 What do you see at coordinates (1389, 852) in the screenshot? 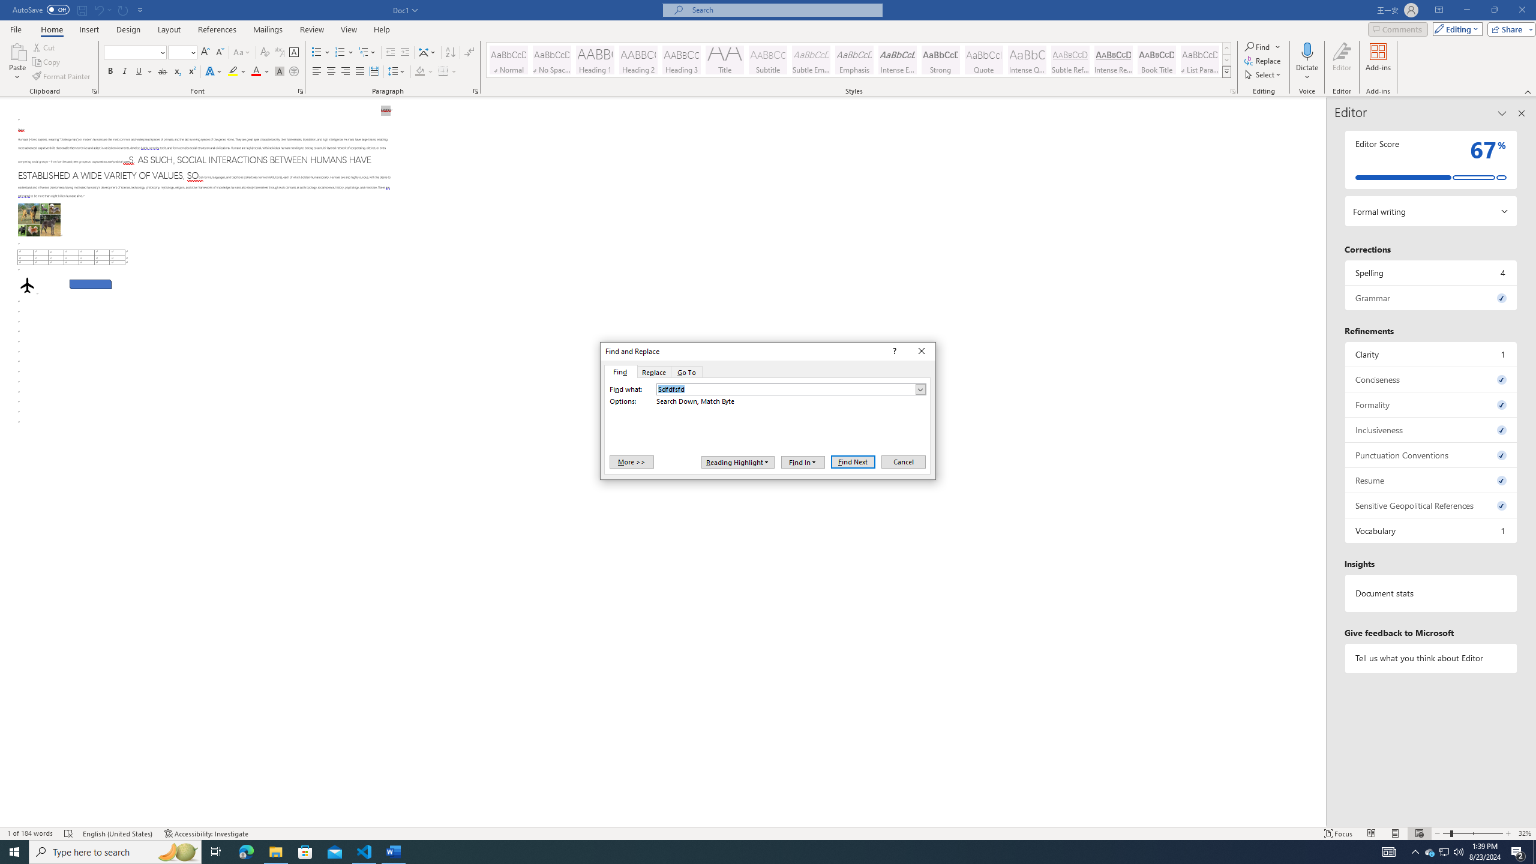
I see `Clarity, 1 issue. Press space or enter to review items.` at bounding box center [1389, 852].